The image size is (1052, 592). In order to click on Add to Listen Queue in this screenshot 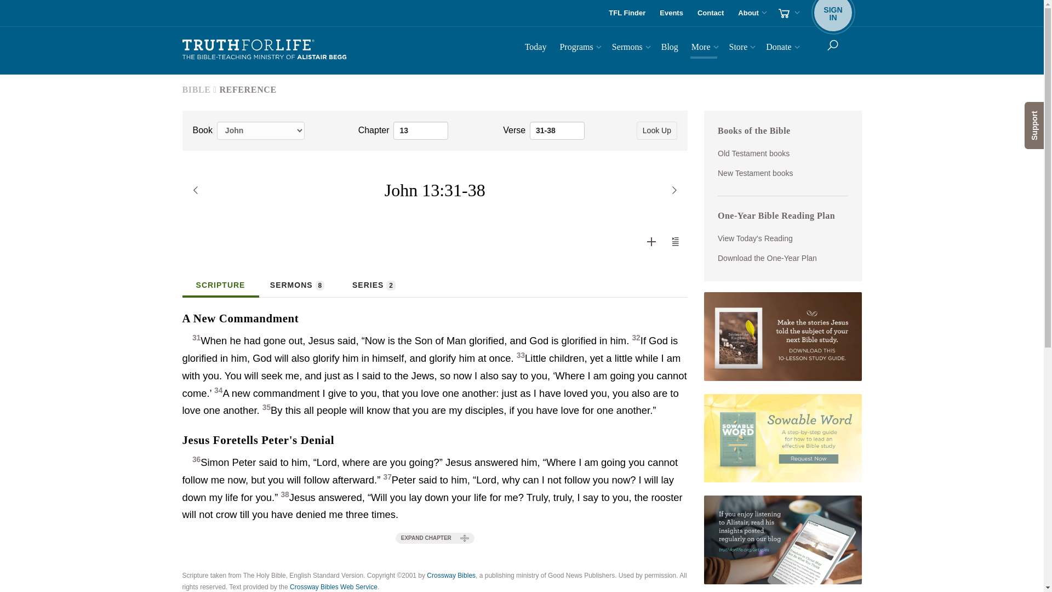, I will do `click(676, 242)`.